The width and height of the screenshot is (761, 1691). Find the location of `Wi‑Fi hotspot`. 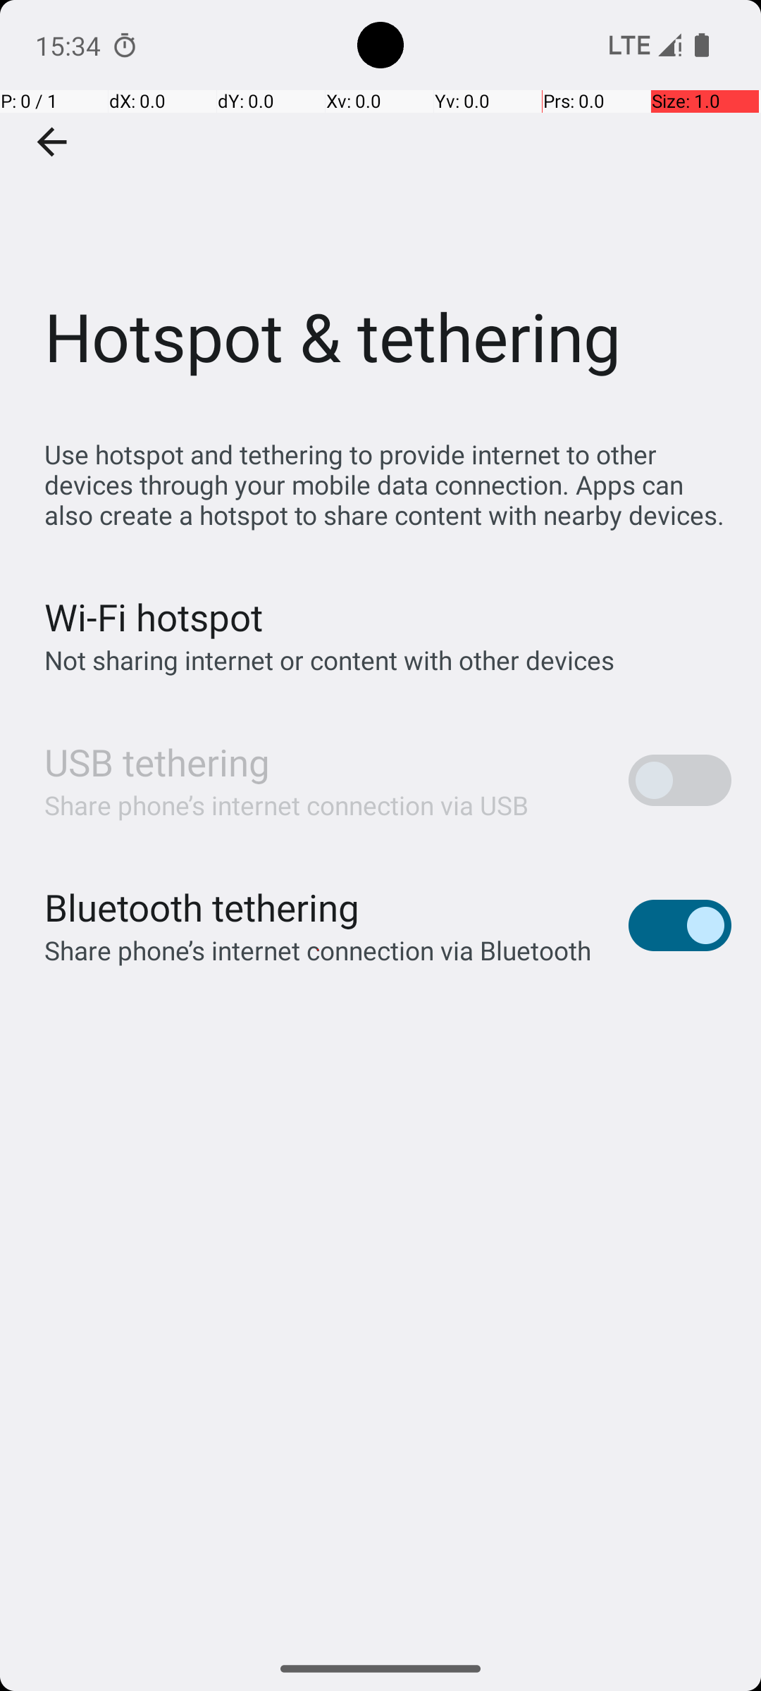

Wi‑Fi hotspot is located at coordinates (154, 617).